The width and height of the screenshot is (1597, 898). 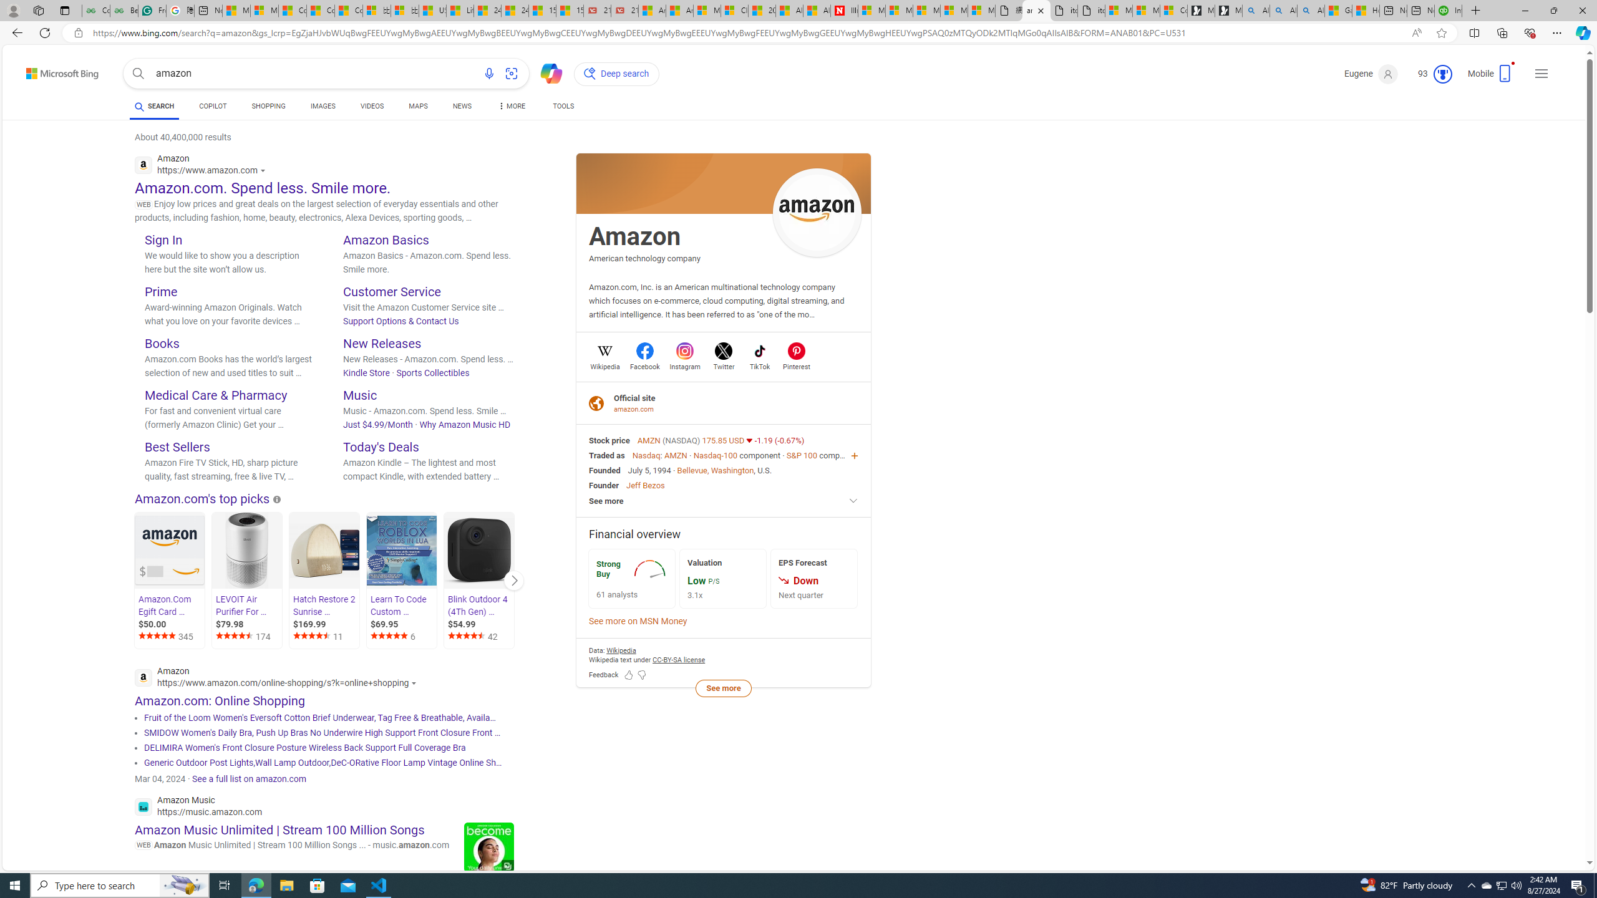 I want to click on TikTok, so click(x=760, y=365).